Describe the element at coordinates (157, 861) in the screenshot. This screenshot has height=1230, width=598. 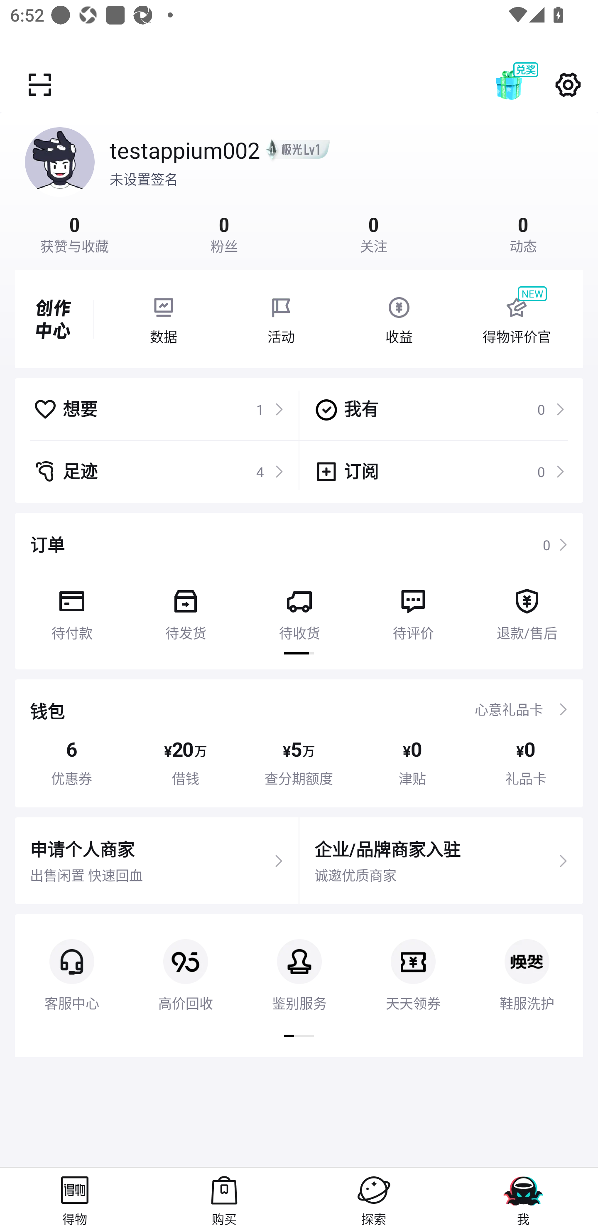
I see `申请个人商家 出售闲置 快速回血` at that location.